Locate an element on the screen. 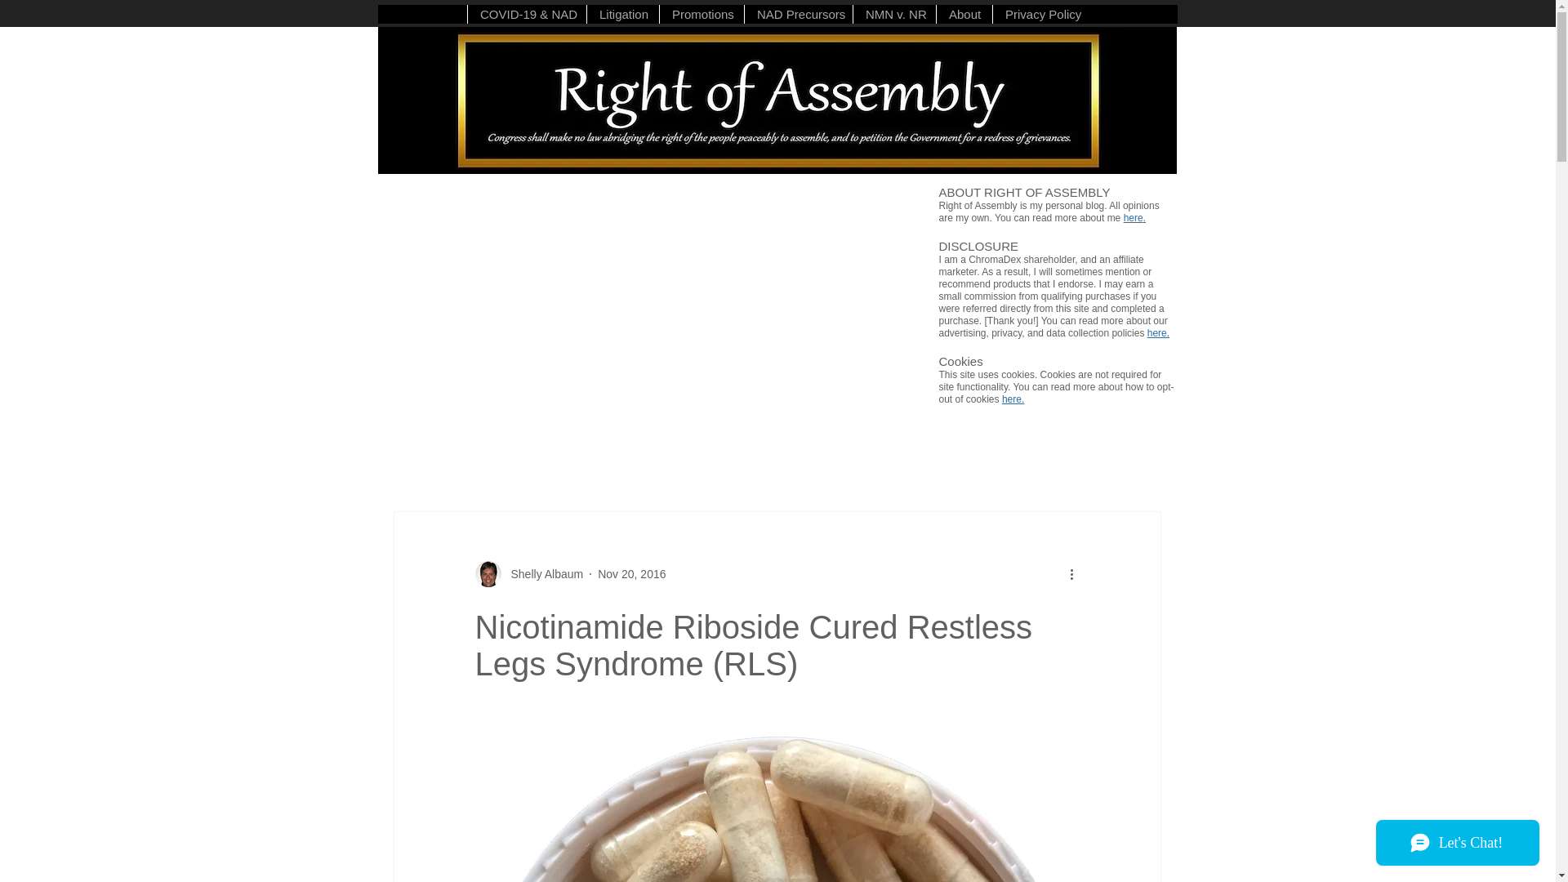 The width and height of the screenshot is (1568, 882). About is located at coordinates (964, 15).